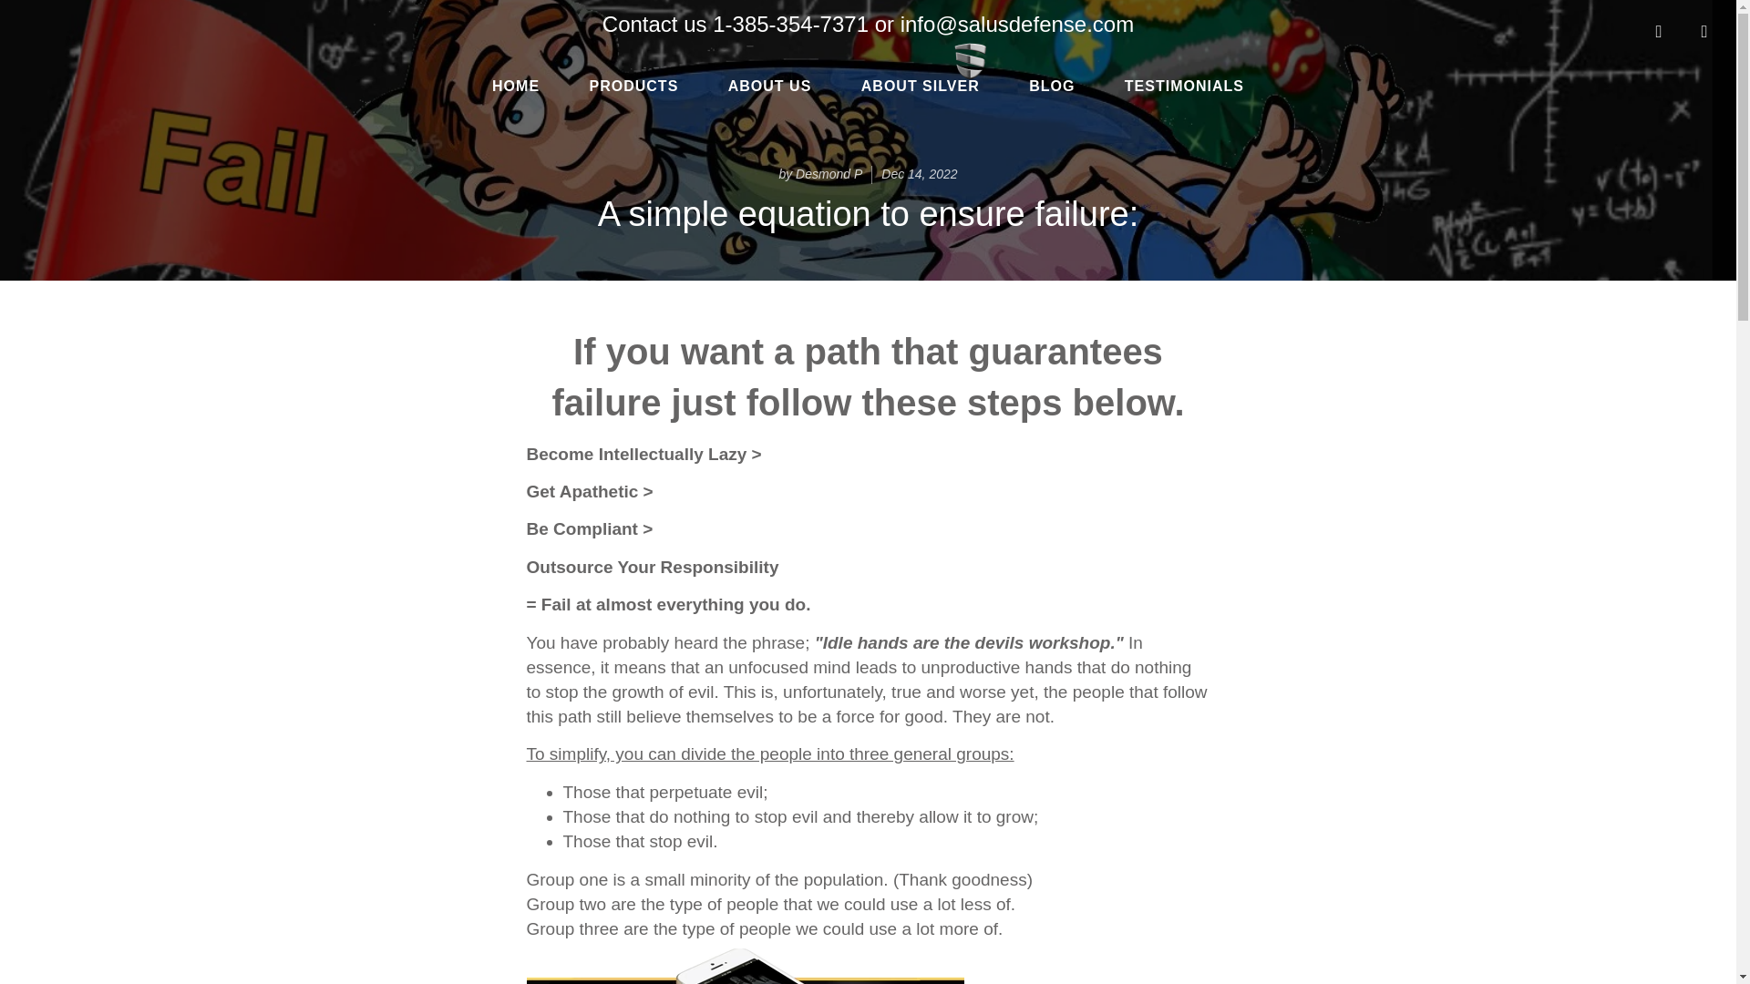  What do you see at coordinates (1704, 31) in the screenshot?
I see `You have 0 items in your cart` at bounding box center [1704, 31].